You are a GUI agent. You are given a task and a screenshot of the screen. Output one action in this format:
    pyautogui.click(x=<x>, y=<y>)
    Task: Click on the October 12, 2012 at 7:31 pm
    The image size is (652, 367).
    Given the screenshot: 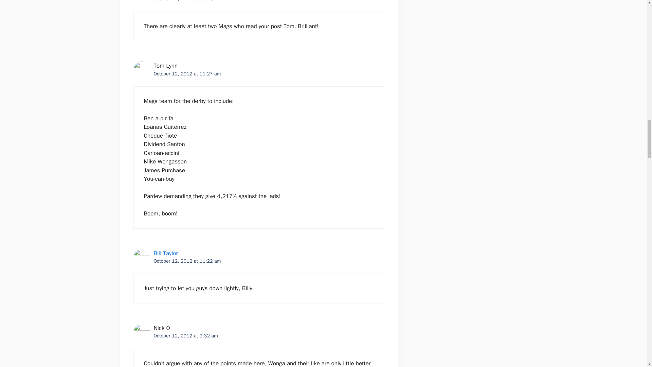 What is the action you would take?
    pyautogui.click(x=185, y=1)
    